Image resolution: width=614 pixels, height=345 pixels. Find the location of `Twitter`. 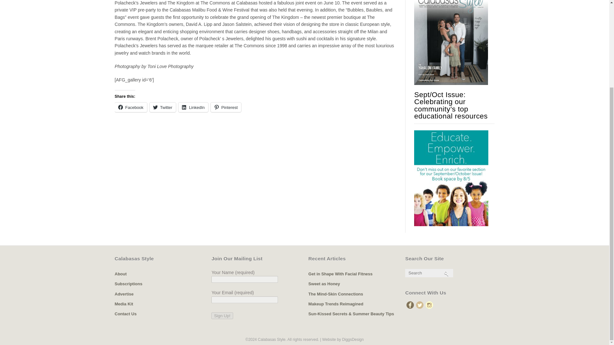

Twitter is located at coordinates (162, 107).